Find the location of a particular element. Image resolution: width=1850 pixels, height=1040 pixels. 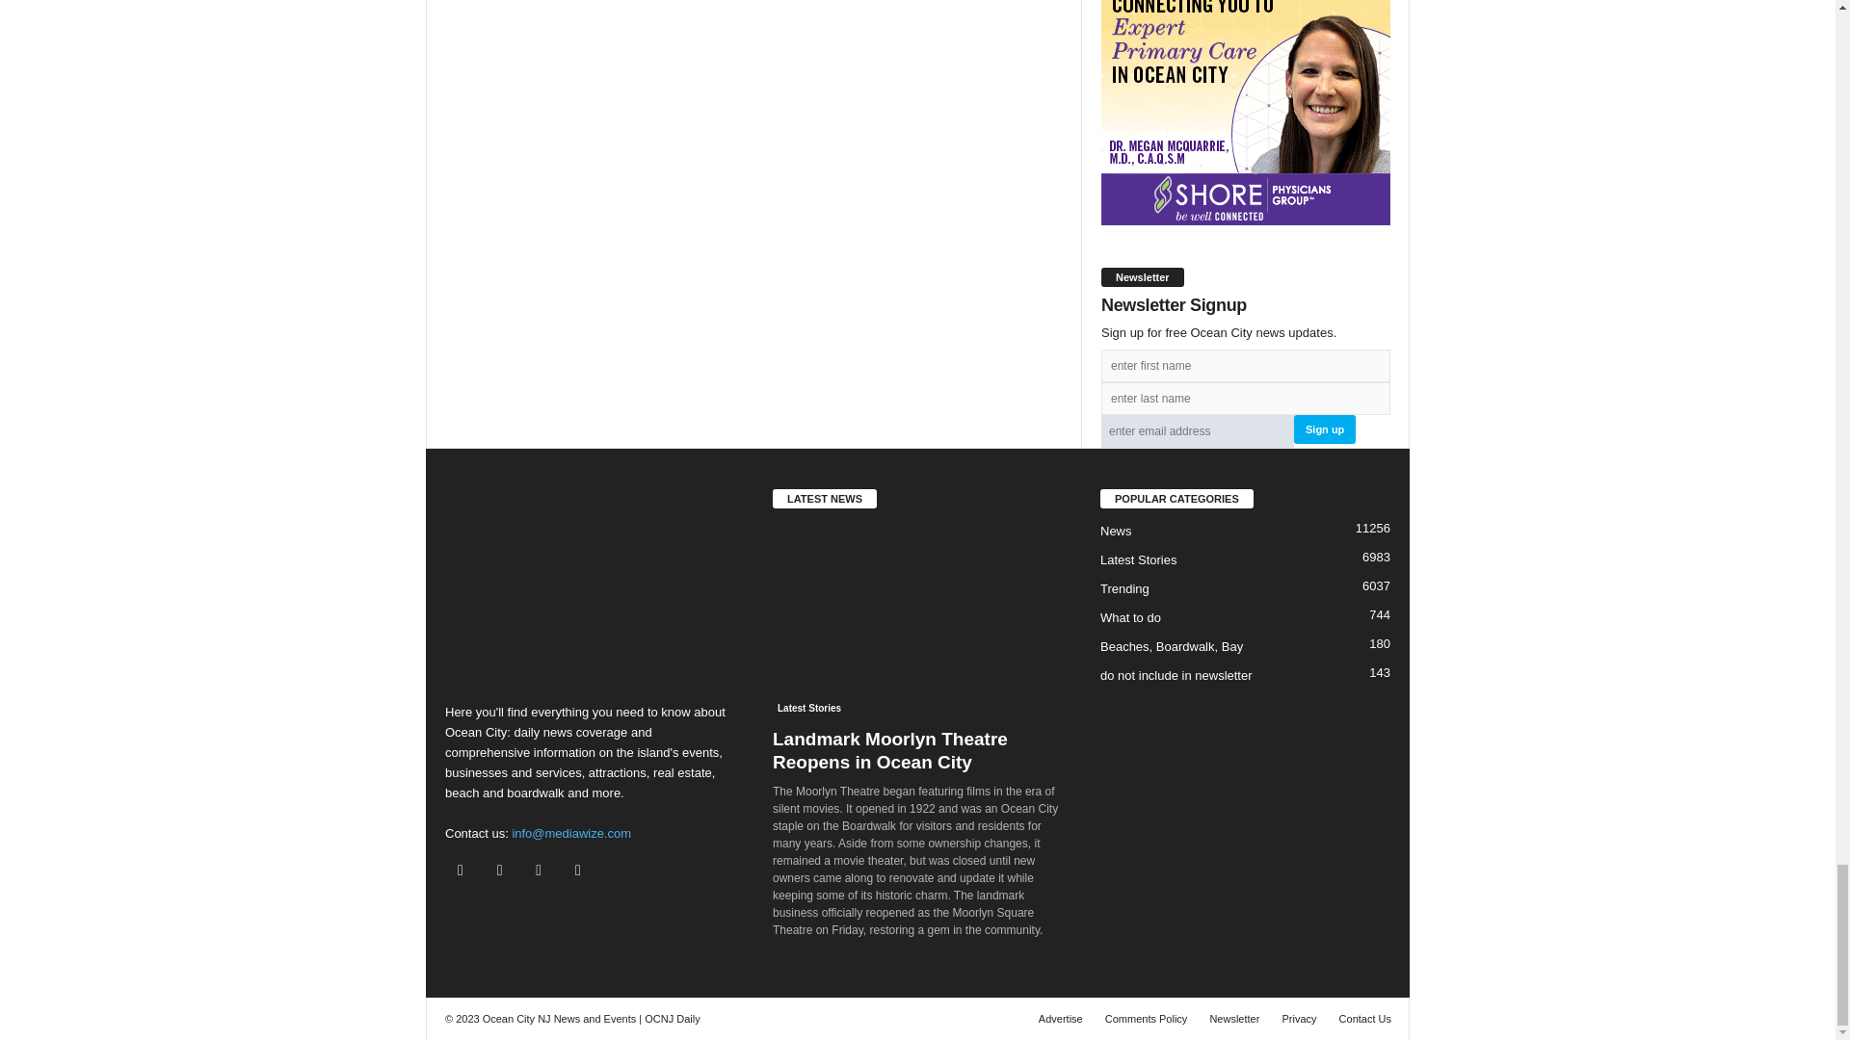

Sign up is located at coordinates (1324, 429).